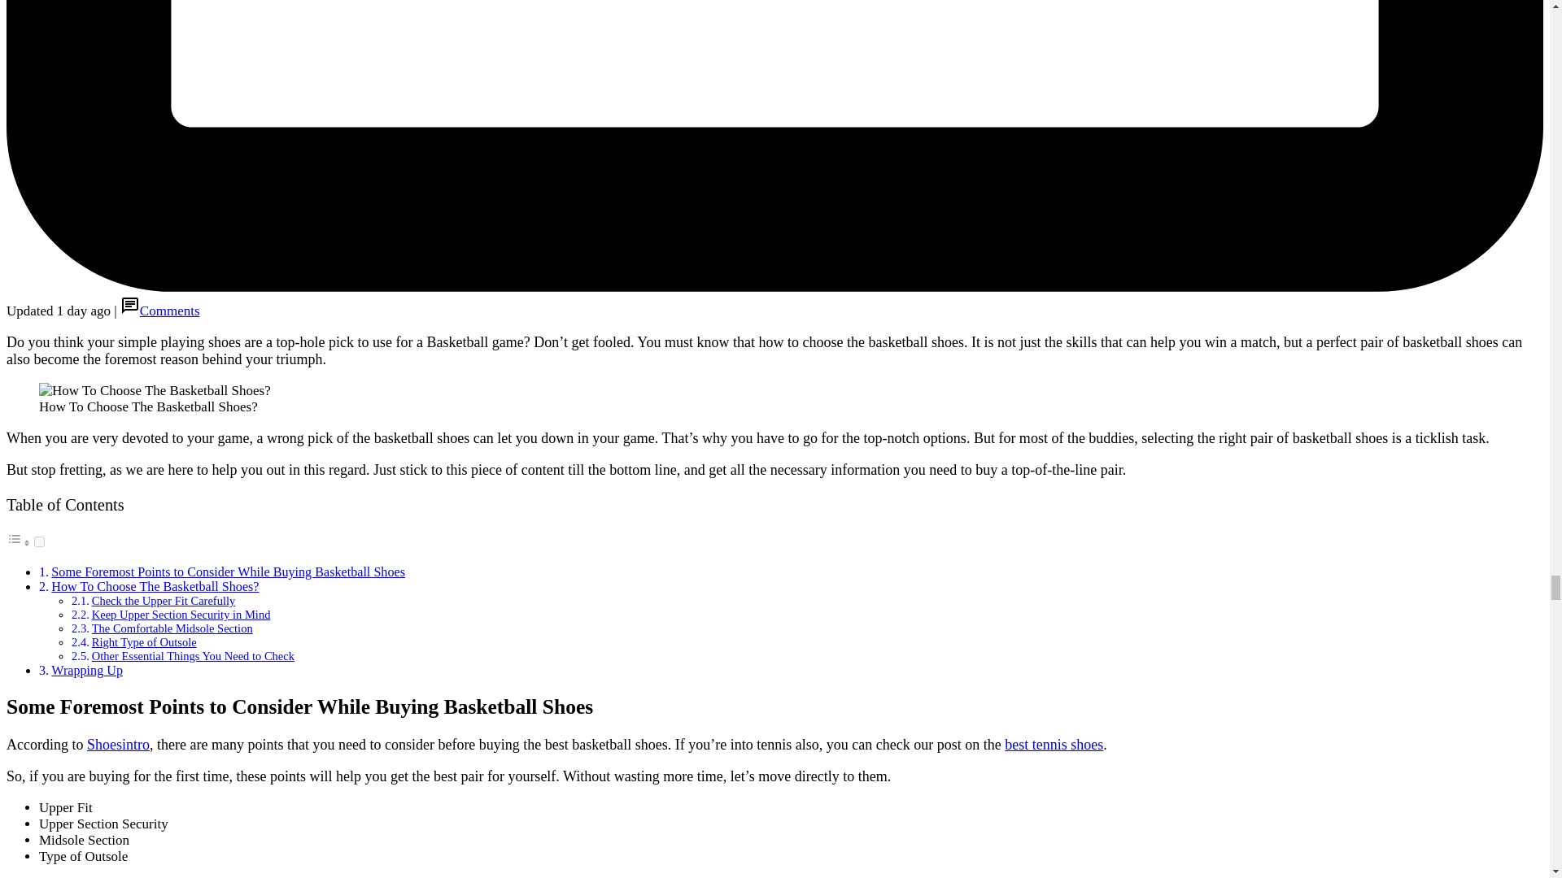  What do you see at coordinates (87, 670) in the screenshot?
I see `Wrapping Up` at bounding box center [87, 670].